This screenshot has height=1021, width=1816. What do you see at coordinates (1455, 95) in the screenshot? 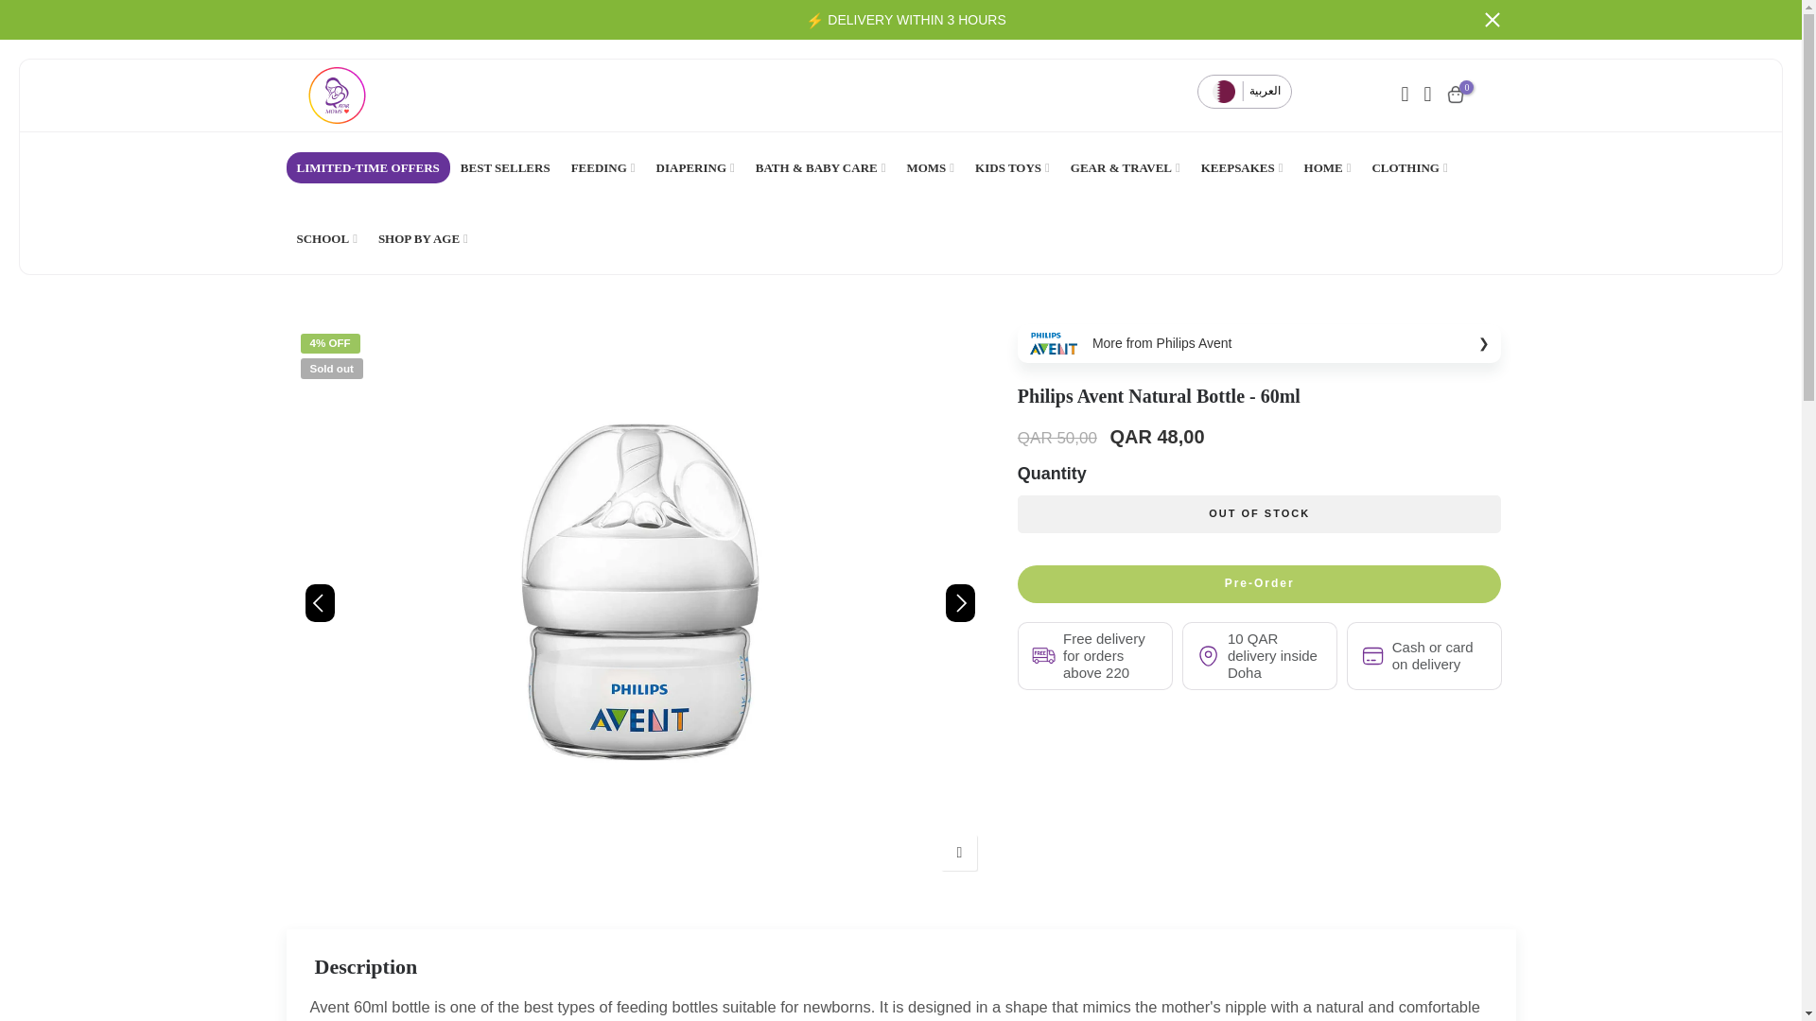
I see `0` at bounding box center [1455, 95].